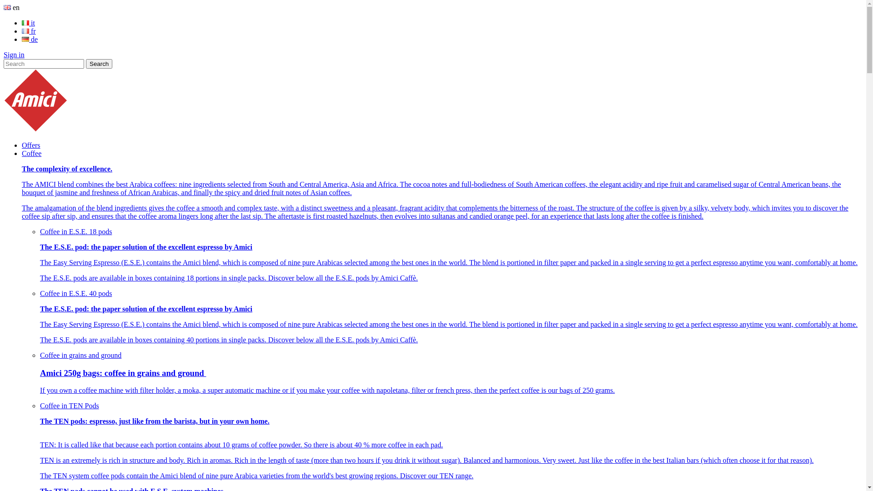 Image resolution: width=873 pixels, height=491 pixels. Describe the element at coordinates (14, 55) in the screenshot. I see `Sign in` at that location.